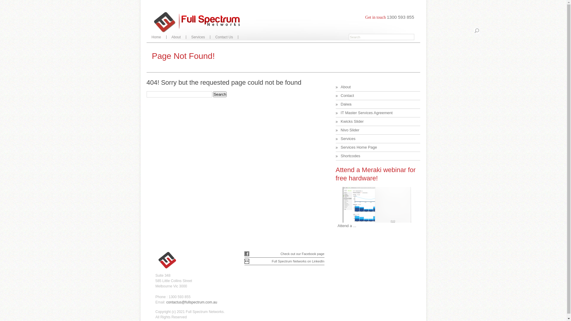 The height and width of the screenshot is (321, 571). What do you see at coordinates (346, 87) in the screenshot?
I see `About` at bounding box center [346, 87].